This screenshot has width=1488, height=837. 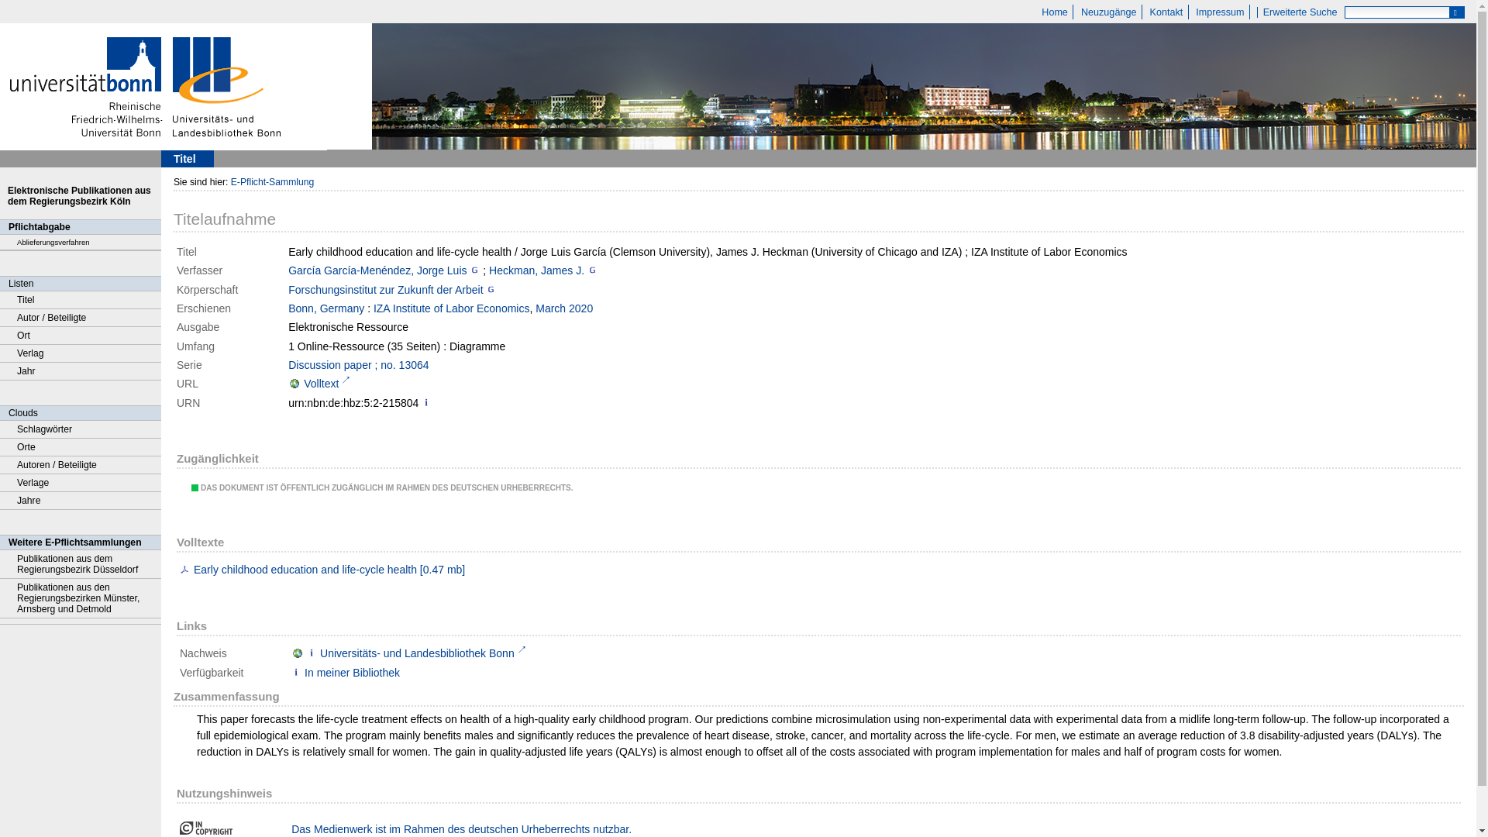 I want to click on Titel, so click(x=81, y=299).